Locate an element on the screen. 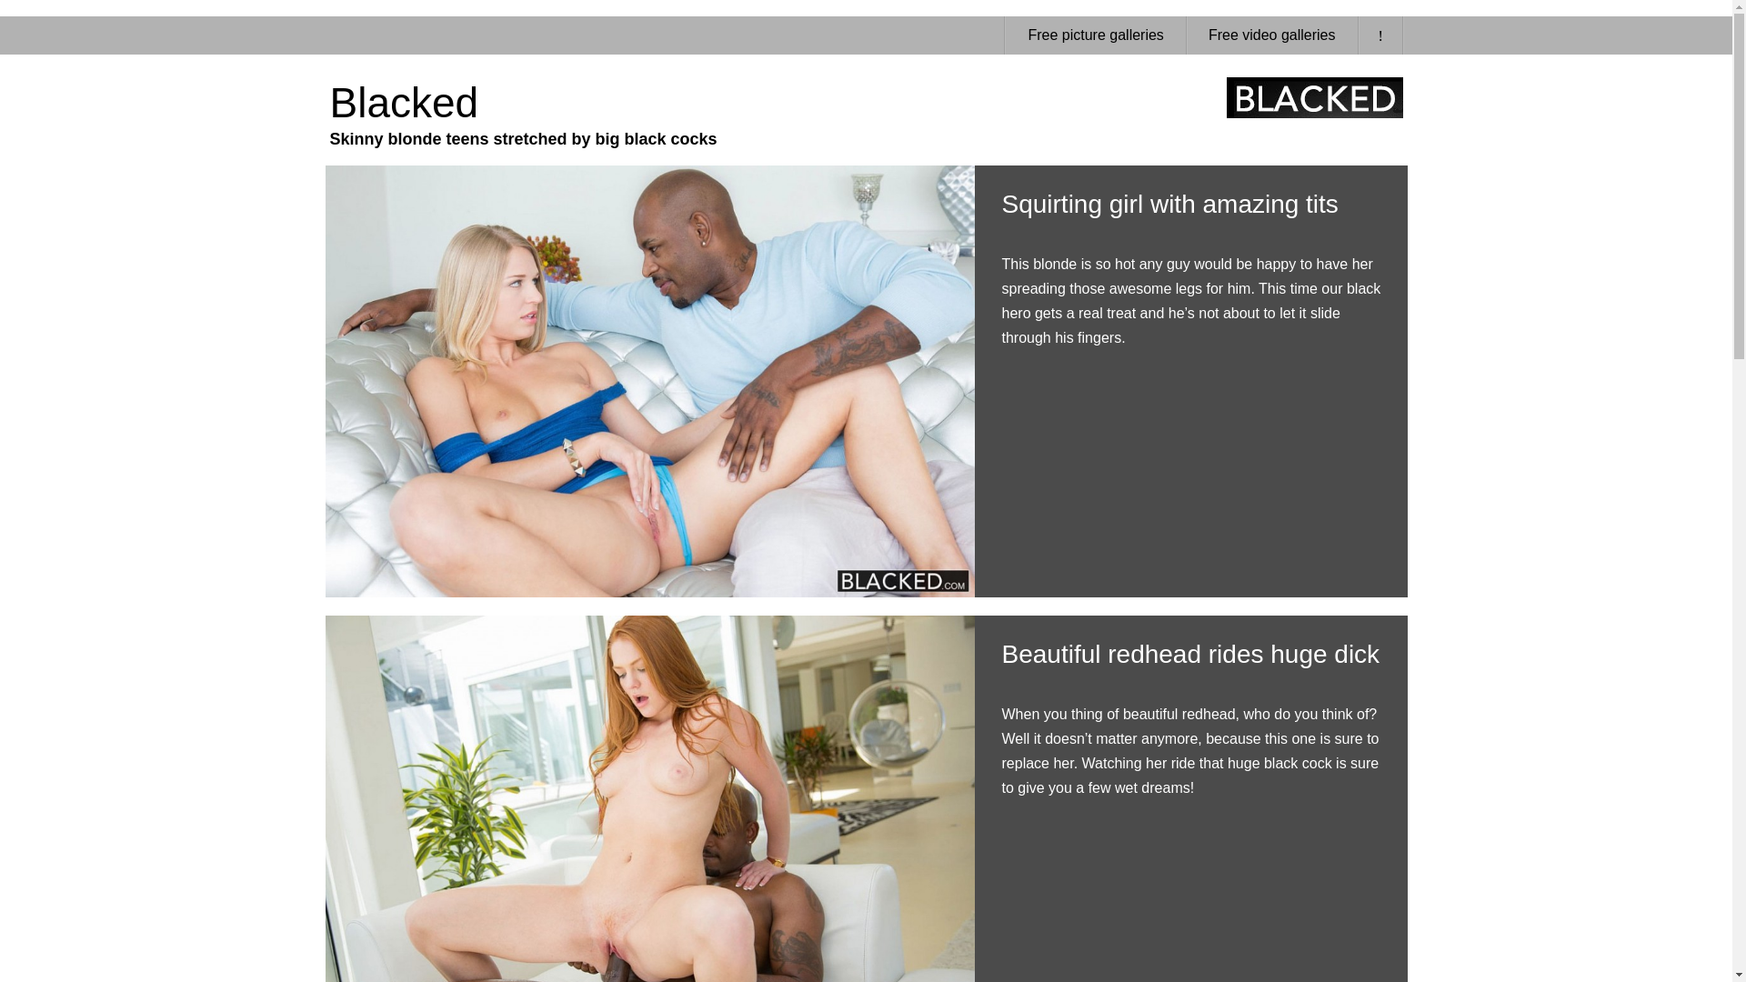 The width and height of the screenshot is (1746, 982). Permalink to Beautiful redhead rides huge dick is located at coordinates (1191, 655).